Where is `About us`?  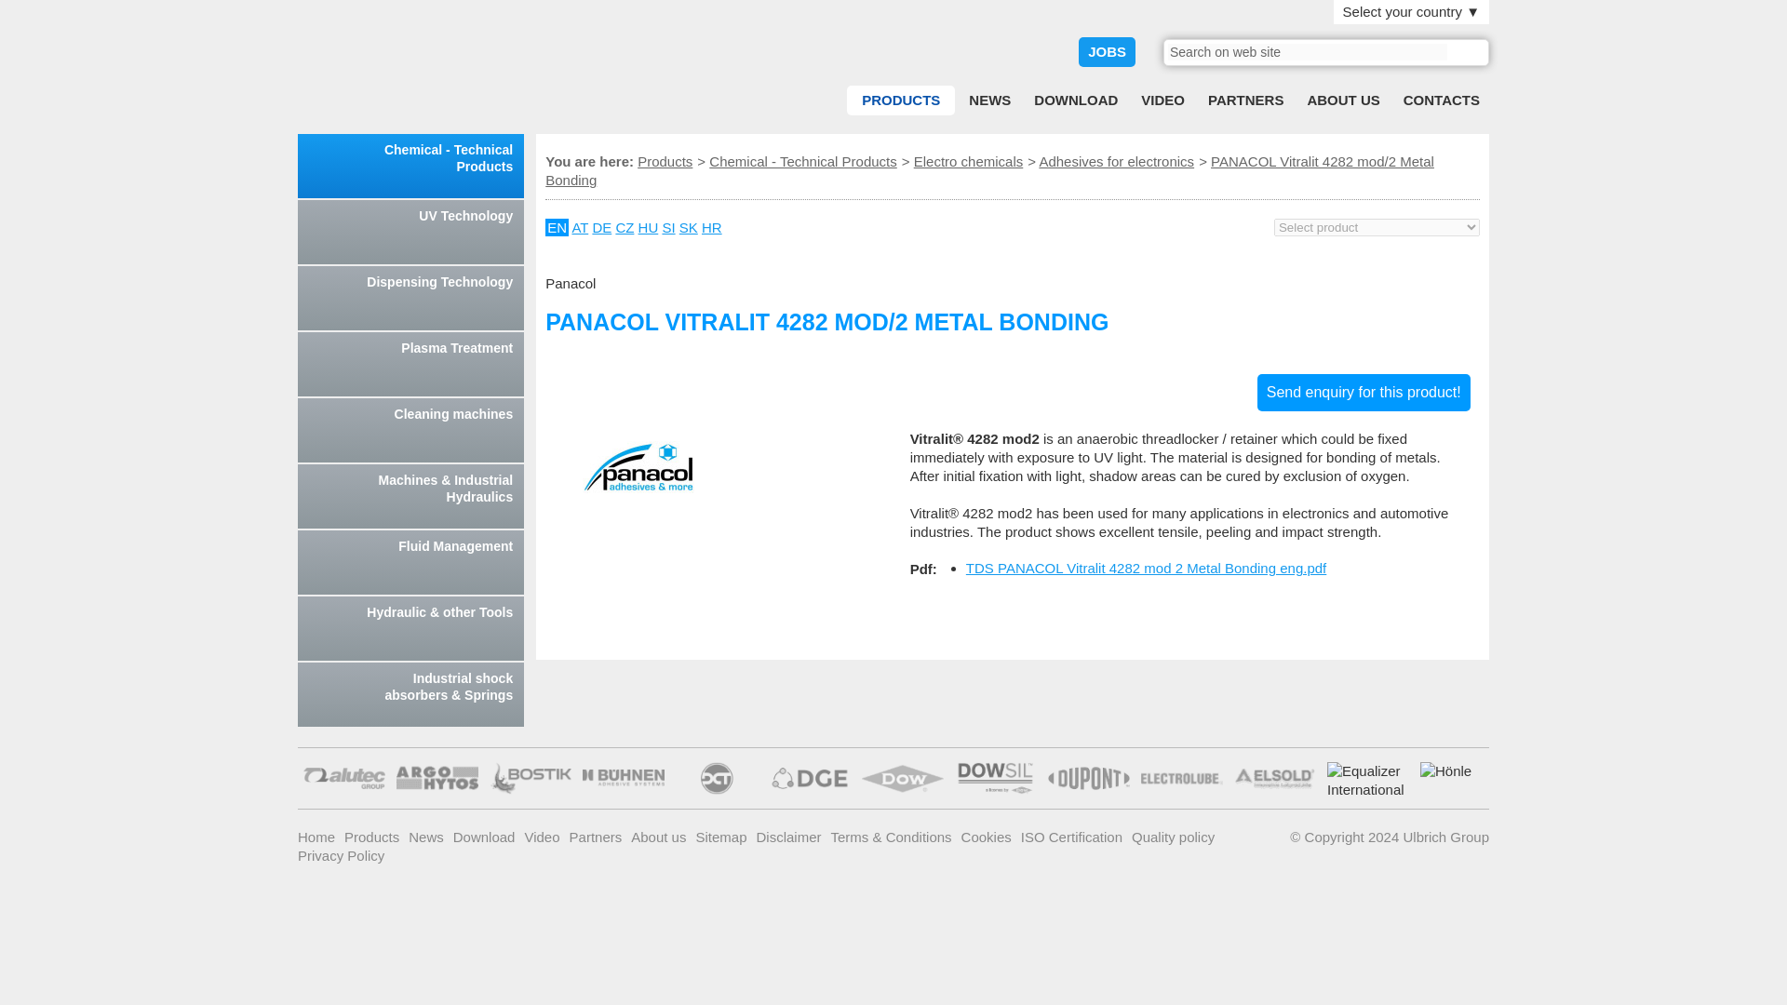
About us is located at coordinates (1342, 100).